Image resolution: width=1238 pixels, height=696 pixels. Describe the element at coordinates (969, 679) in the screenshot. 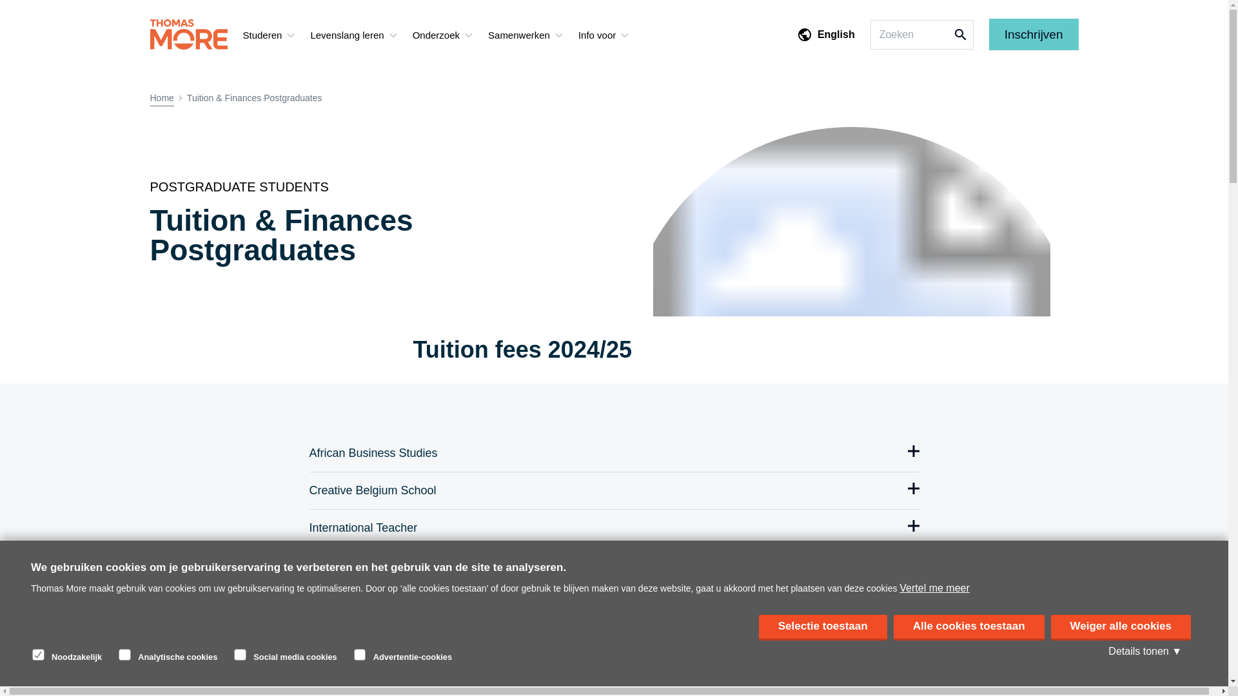

I see `Alle cookies toestaan` at that location.